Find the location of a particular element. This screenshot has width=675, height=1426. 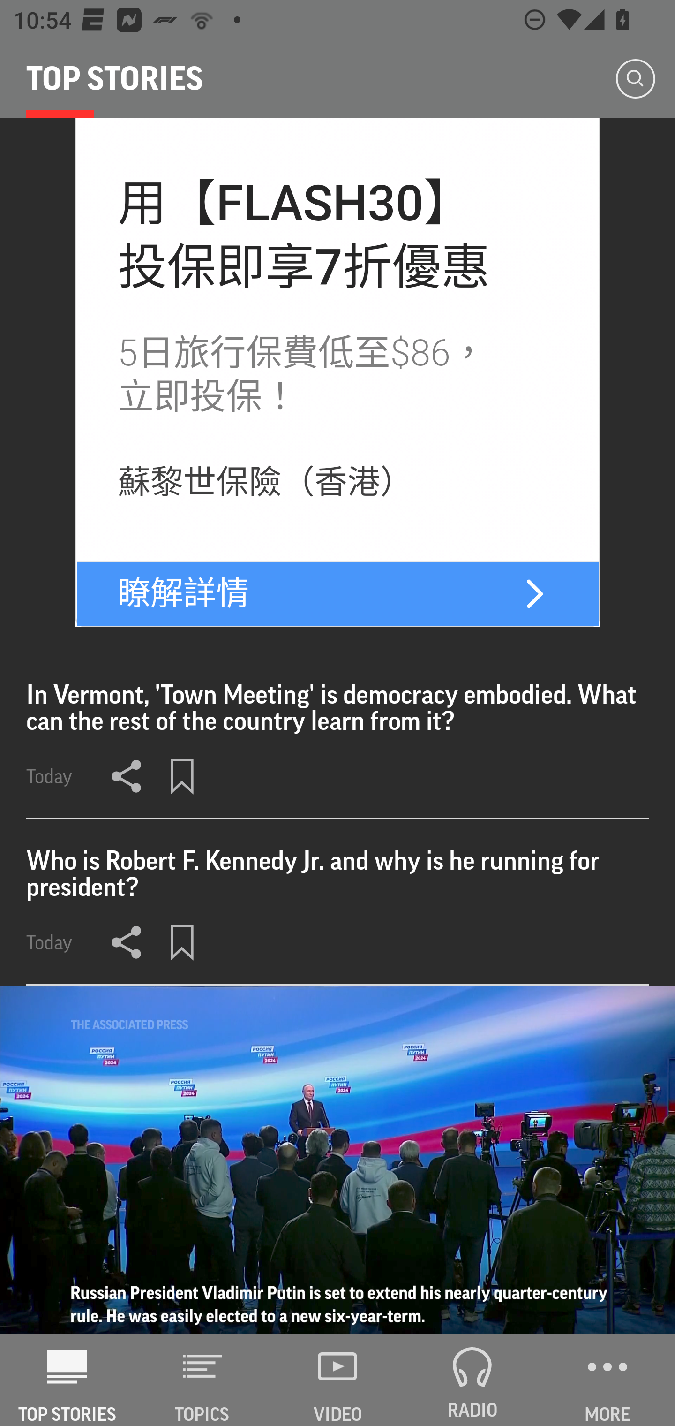

AP News TOP STORIES is located at coordinates (67, 1380).